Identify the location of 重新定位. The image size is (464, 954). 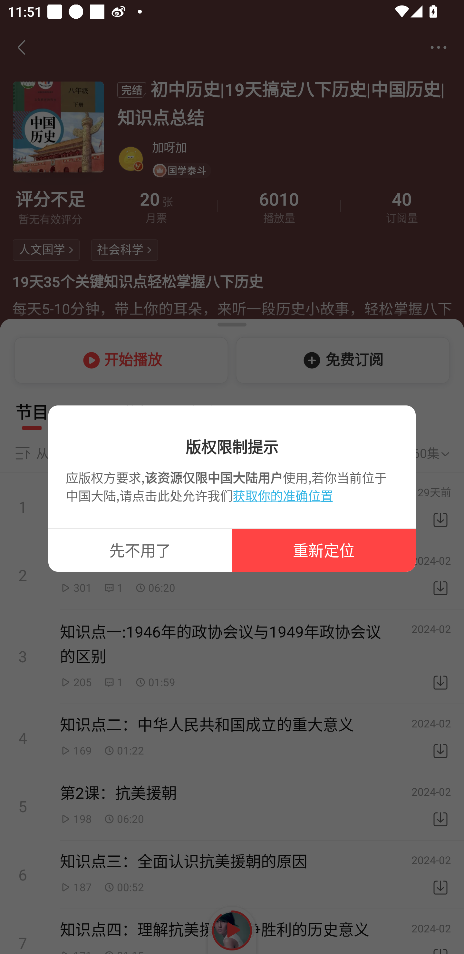
(324, 550).